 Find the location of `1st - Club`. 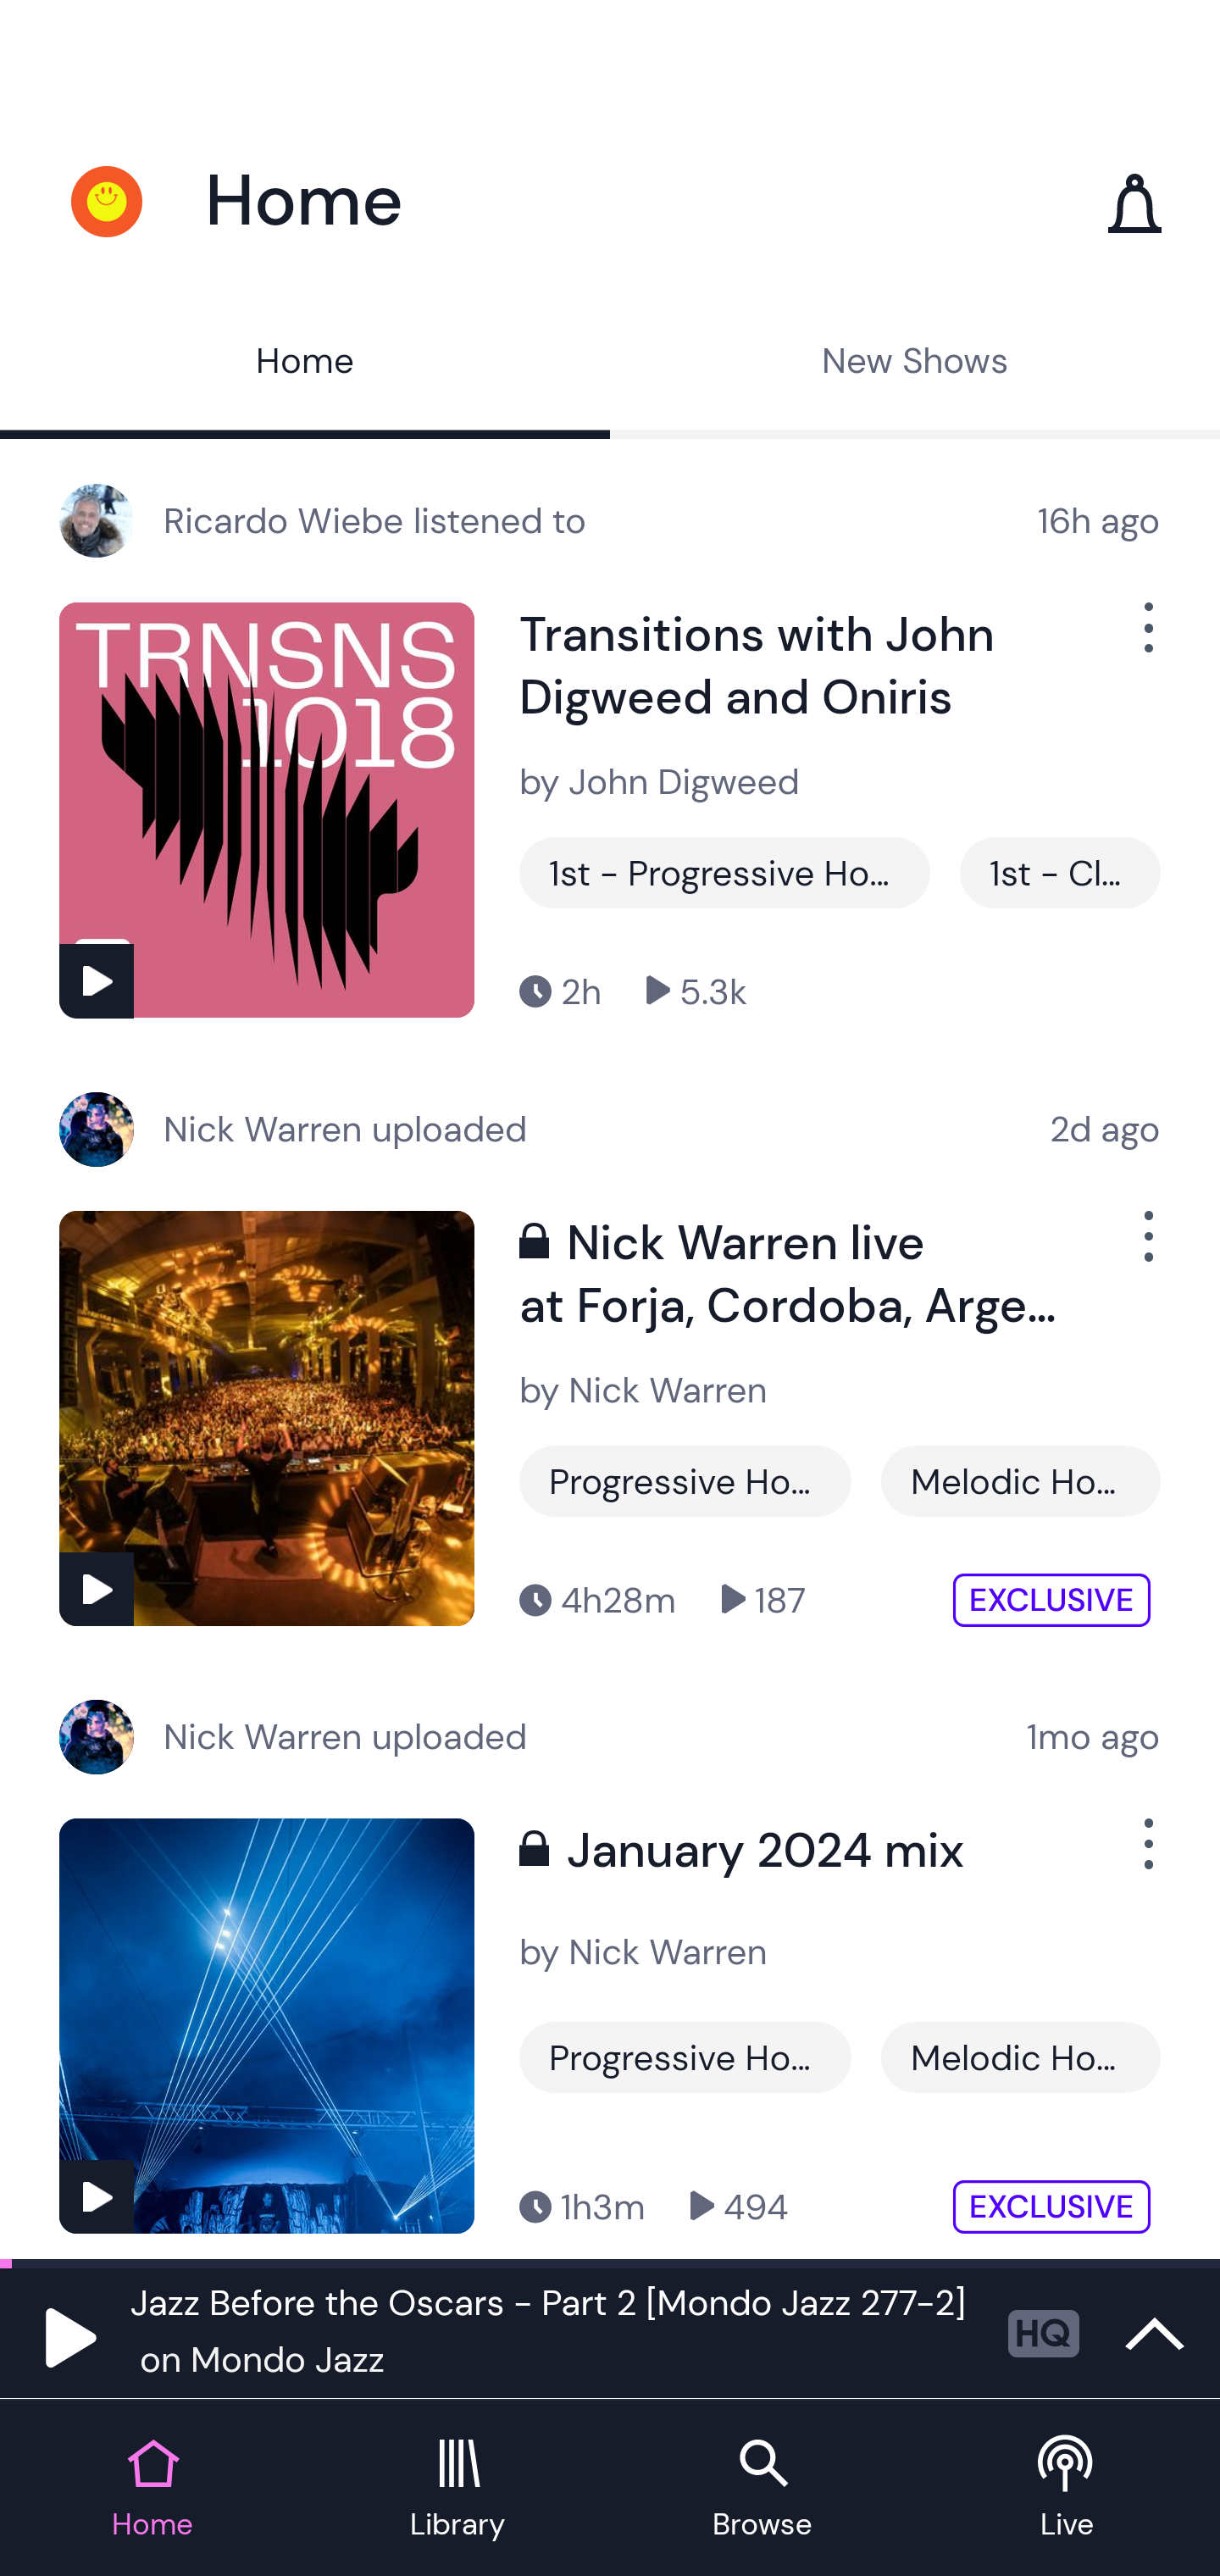

1st - Club is located at coordinates (1060, 873).